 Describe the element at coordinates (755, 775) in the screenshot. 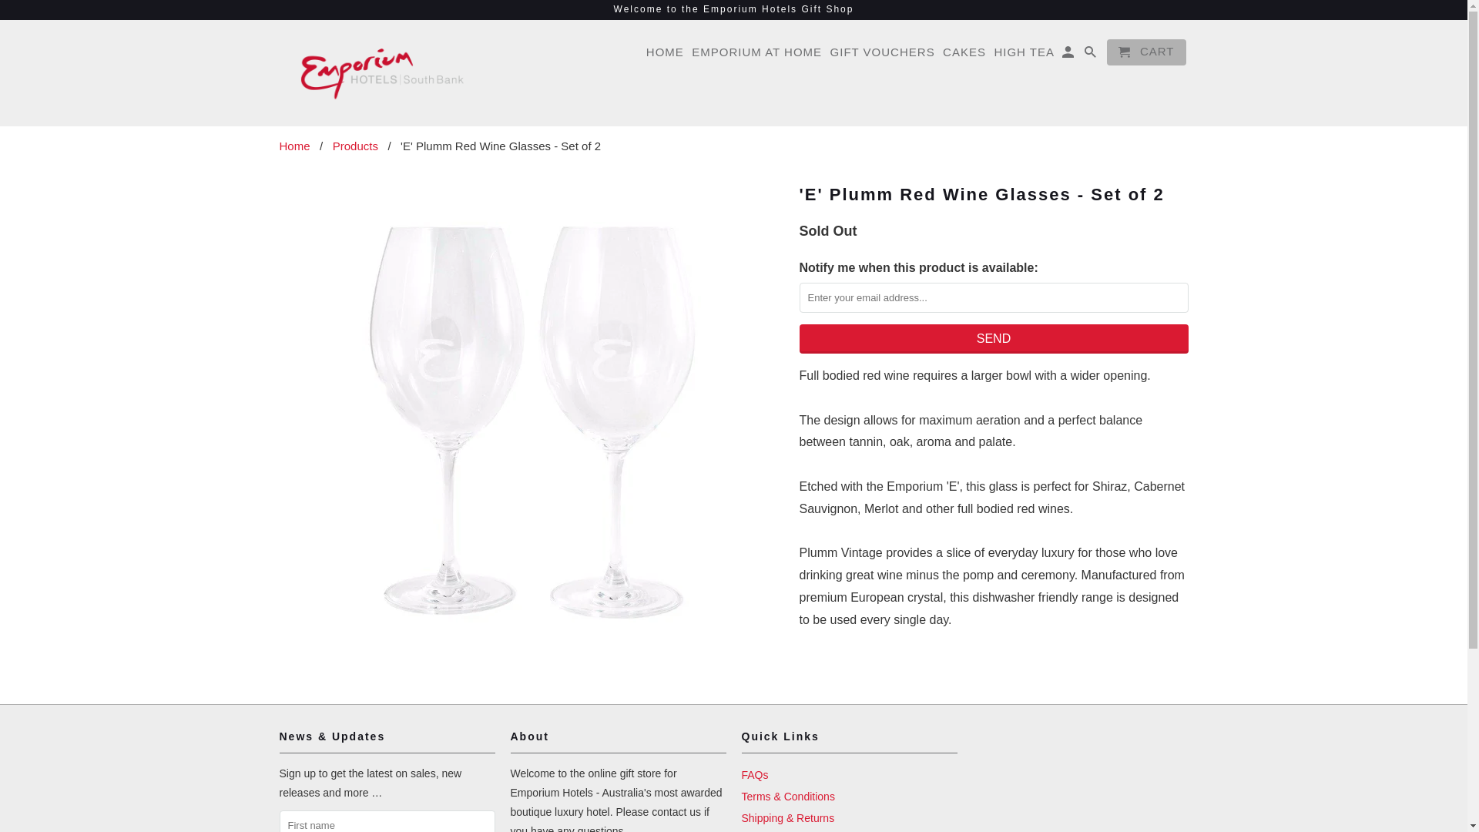

I see `FAQs` at that location.